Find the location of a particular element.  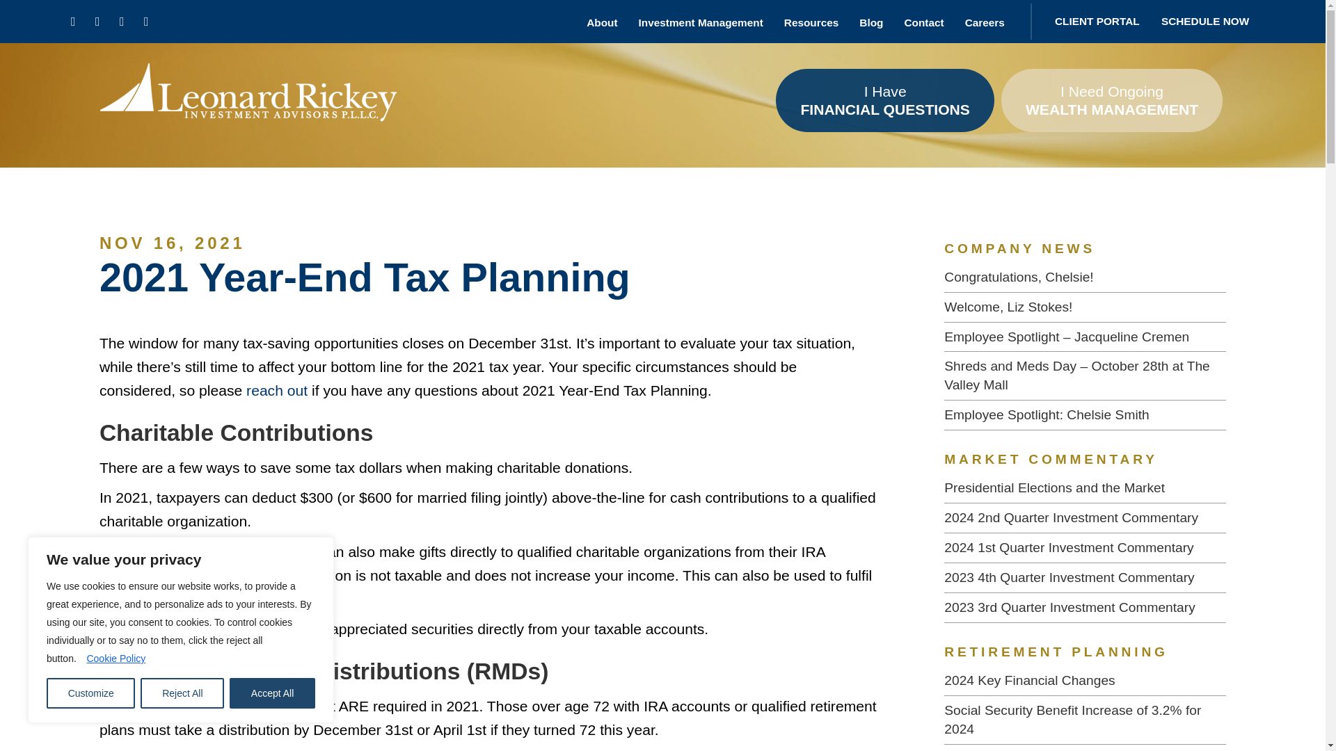

Careers is located at coordinates (984, 21).